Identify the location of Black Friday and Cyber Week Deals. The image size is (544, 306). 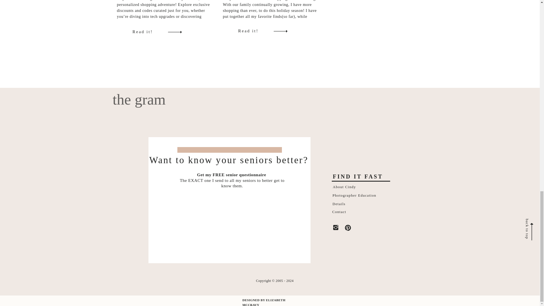
(174, 31).